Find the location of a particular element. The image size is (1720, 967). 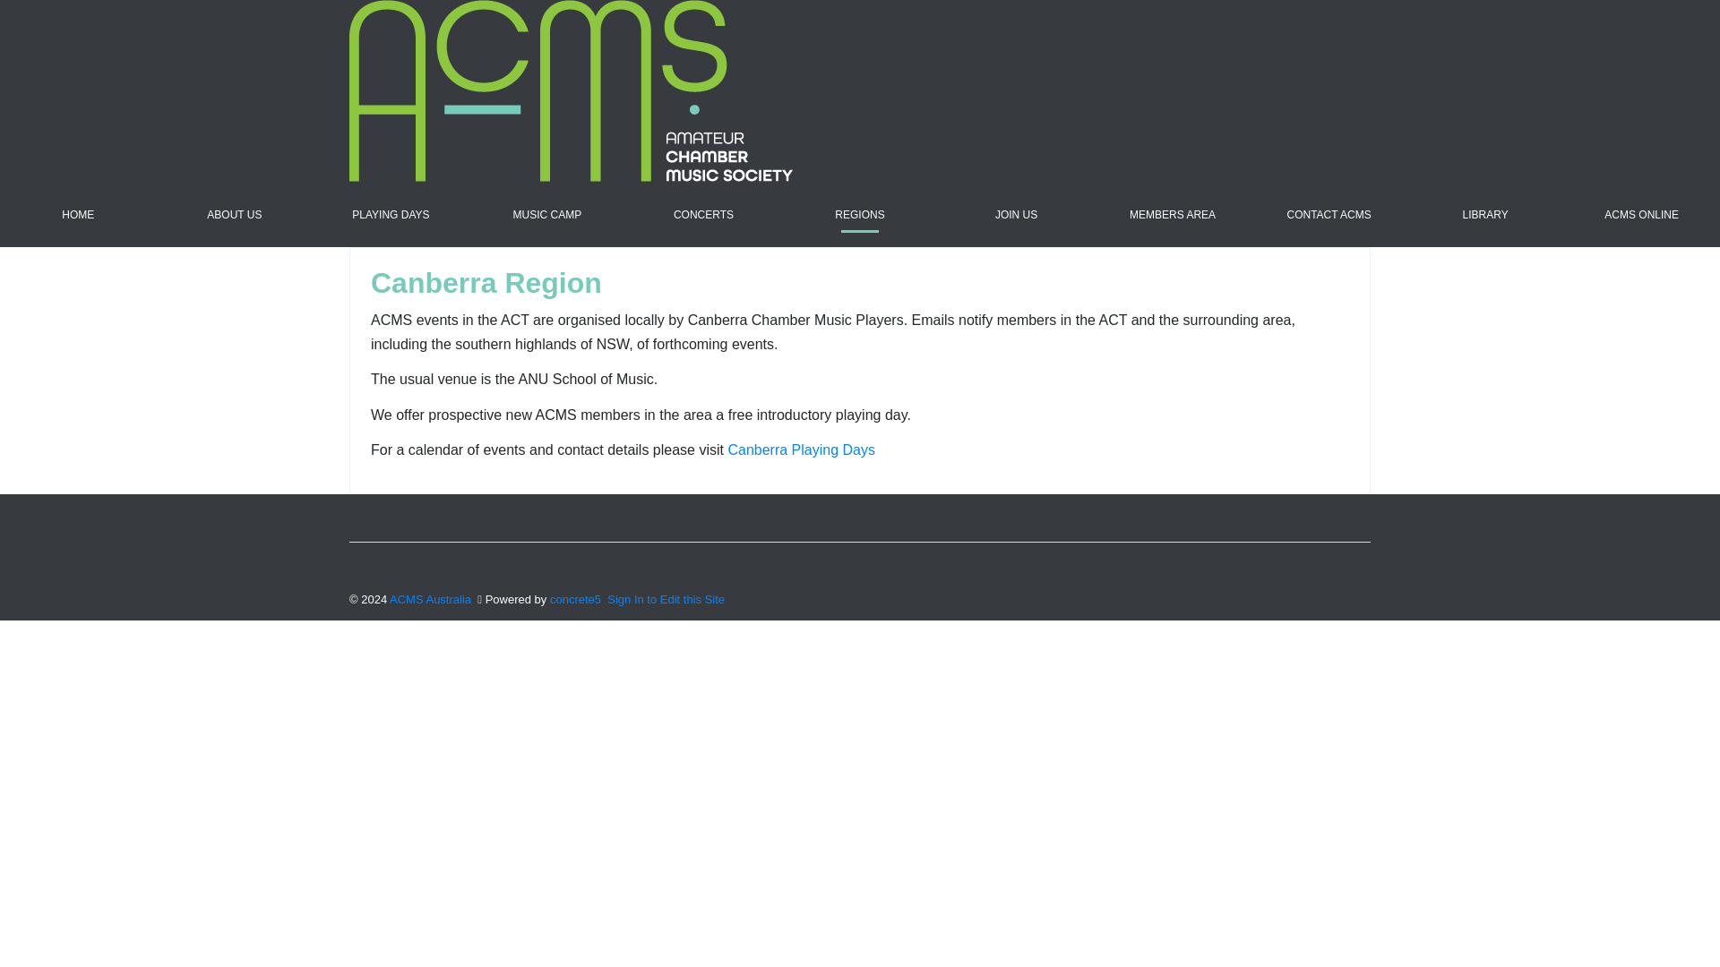

HOME is located at coordinates (78, 215).